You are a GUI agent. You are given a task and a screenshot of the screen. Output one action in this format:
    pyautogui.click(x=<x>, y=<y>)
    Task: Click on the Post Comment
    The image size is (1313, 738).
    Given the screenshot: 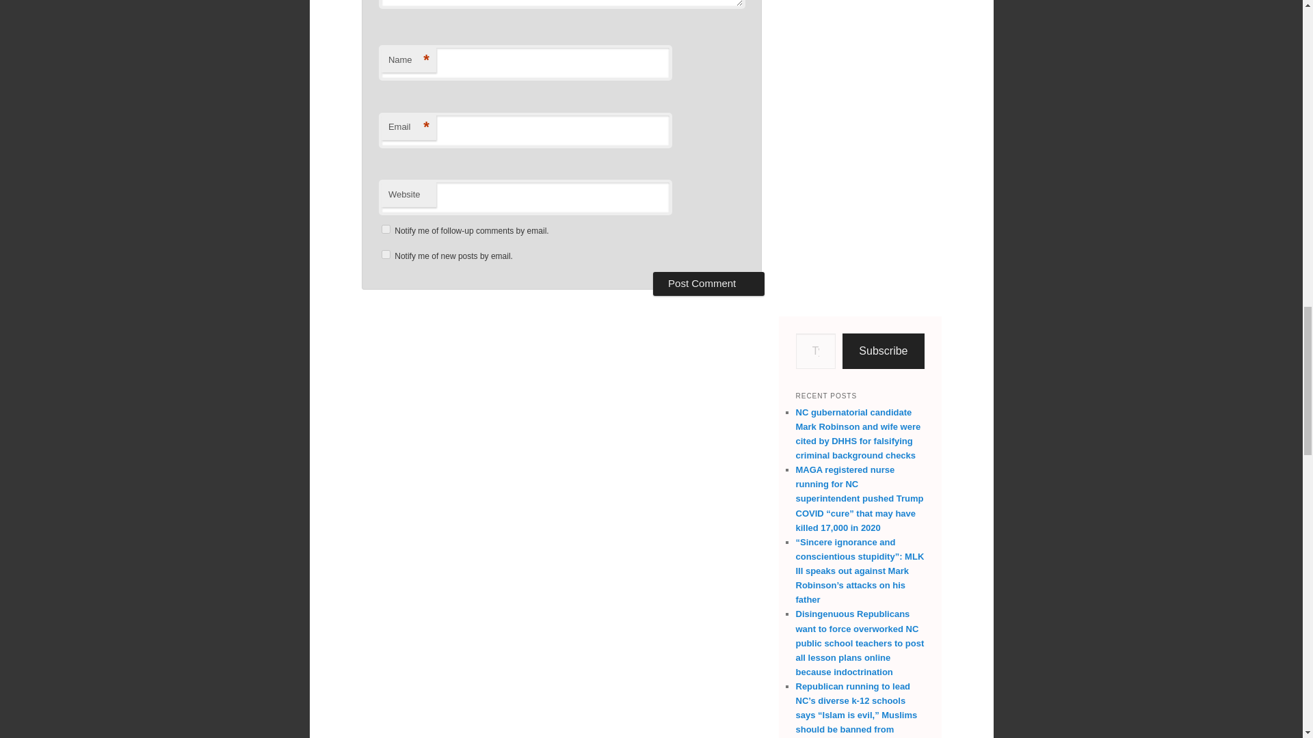 What is the action you would take?
    pyautogui.click(x=708, y=284)
    